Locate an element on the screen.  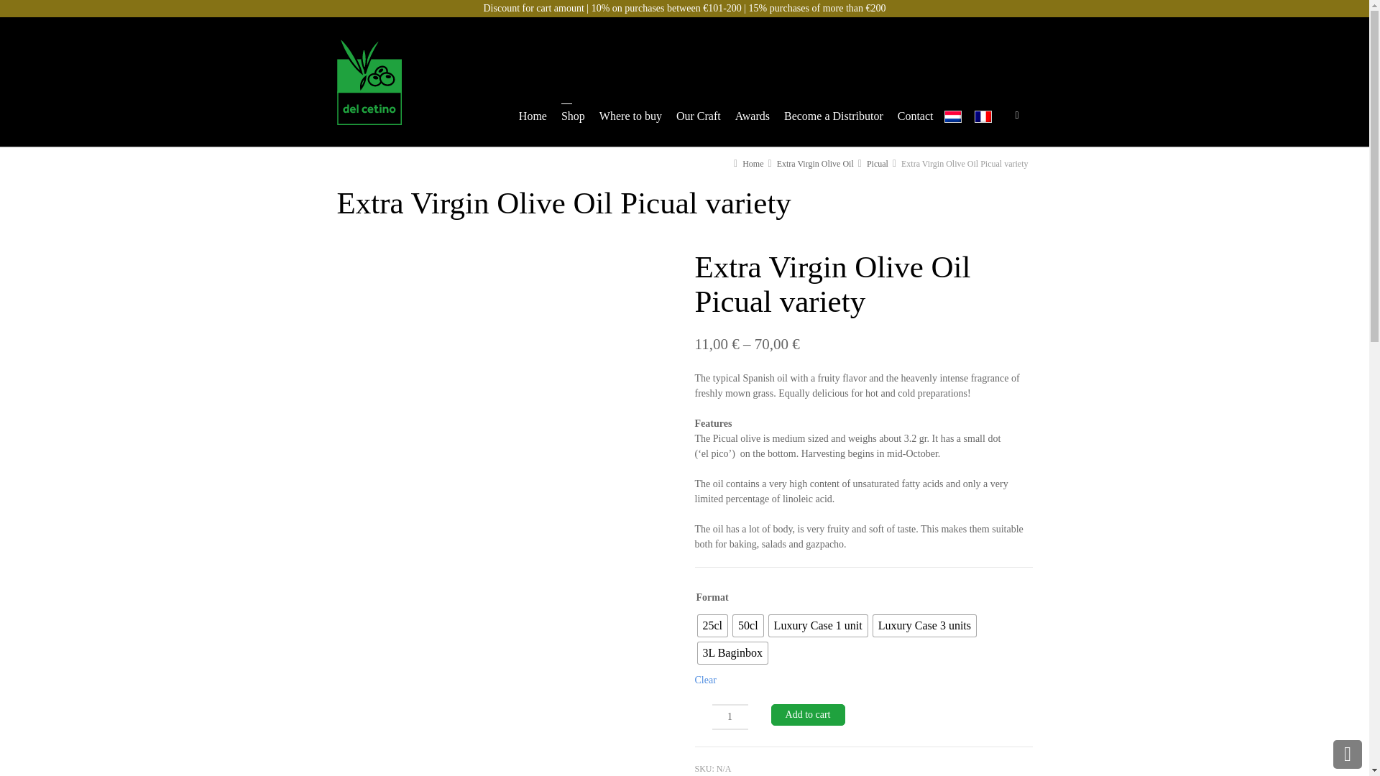
Become a Distributor is located at coordinates (833, 119).